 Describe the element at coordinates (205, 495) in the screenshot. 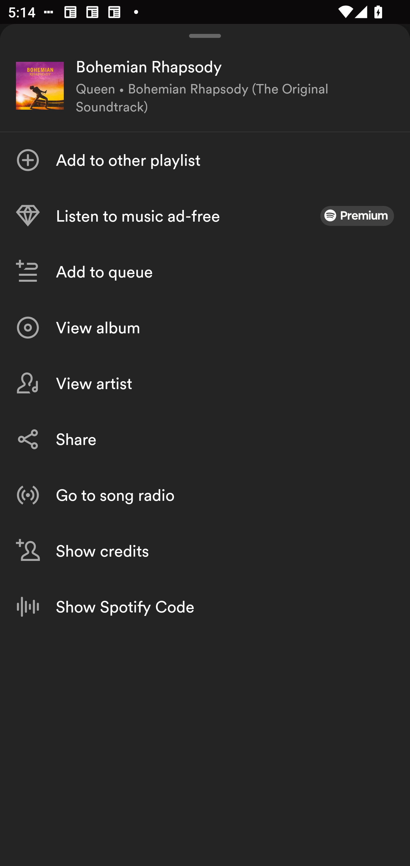

I see `Go to song radio` at that location.